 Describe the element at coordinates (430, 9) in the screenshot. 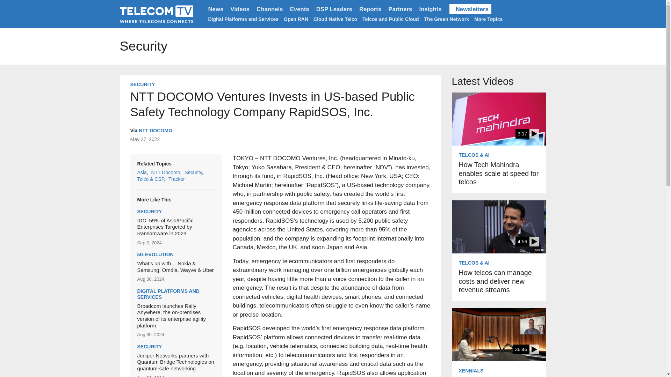

I see `Insights` at that location.